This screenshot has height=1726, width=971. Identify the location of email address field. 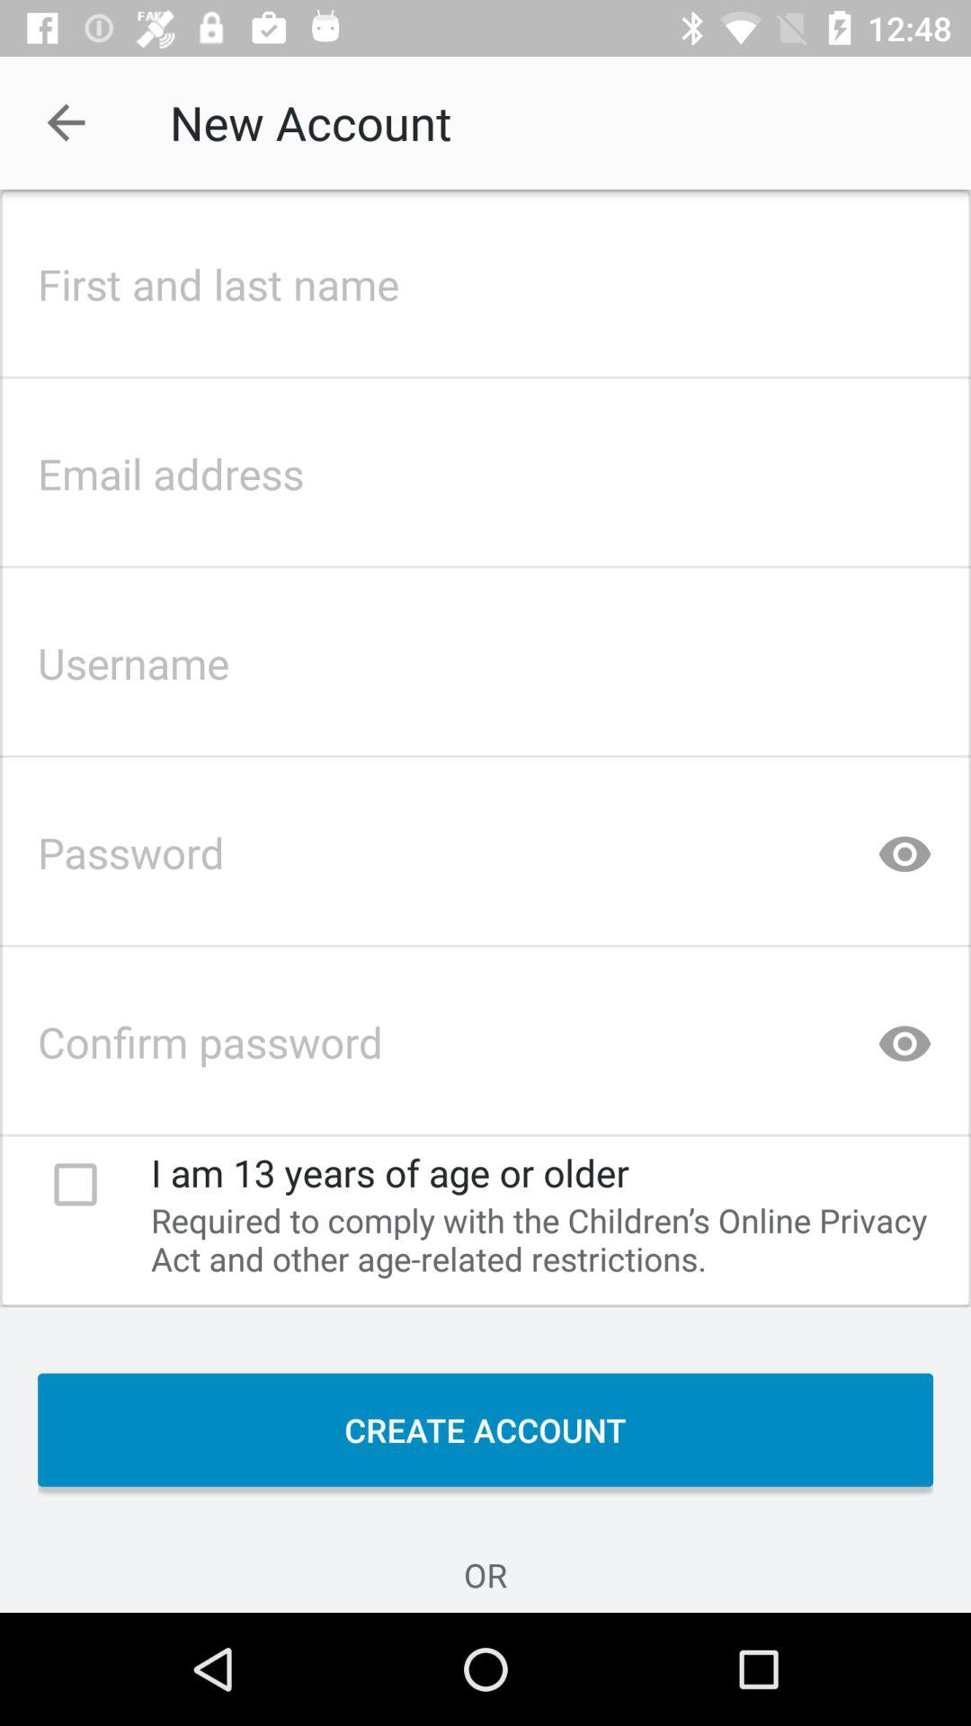
(485, 468).